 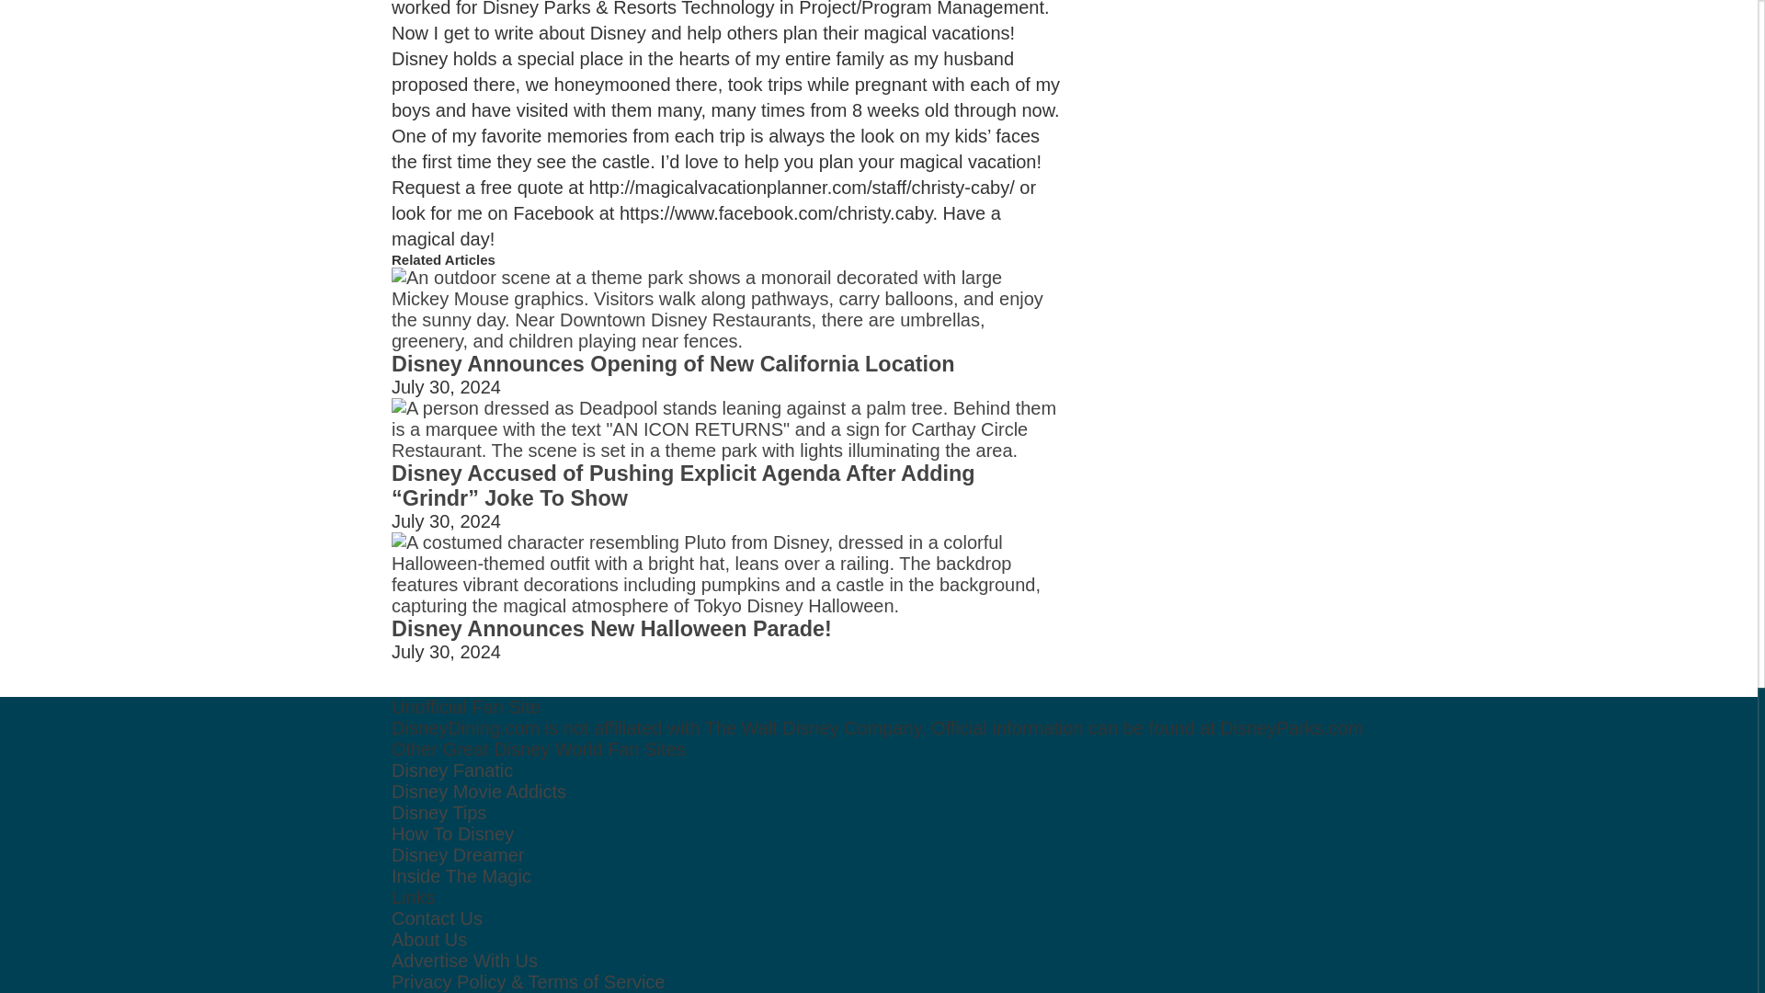 I want to click on Disney Movie Addicts, so click(x=479, y=791).